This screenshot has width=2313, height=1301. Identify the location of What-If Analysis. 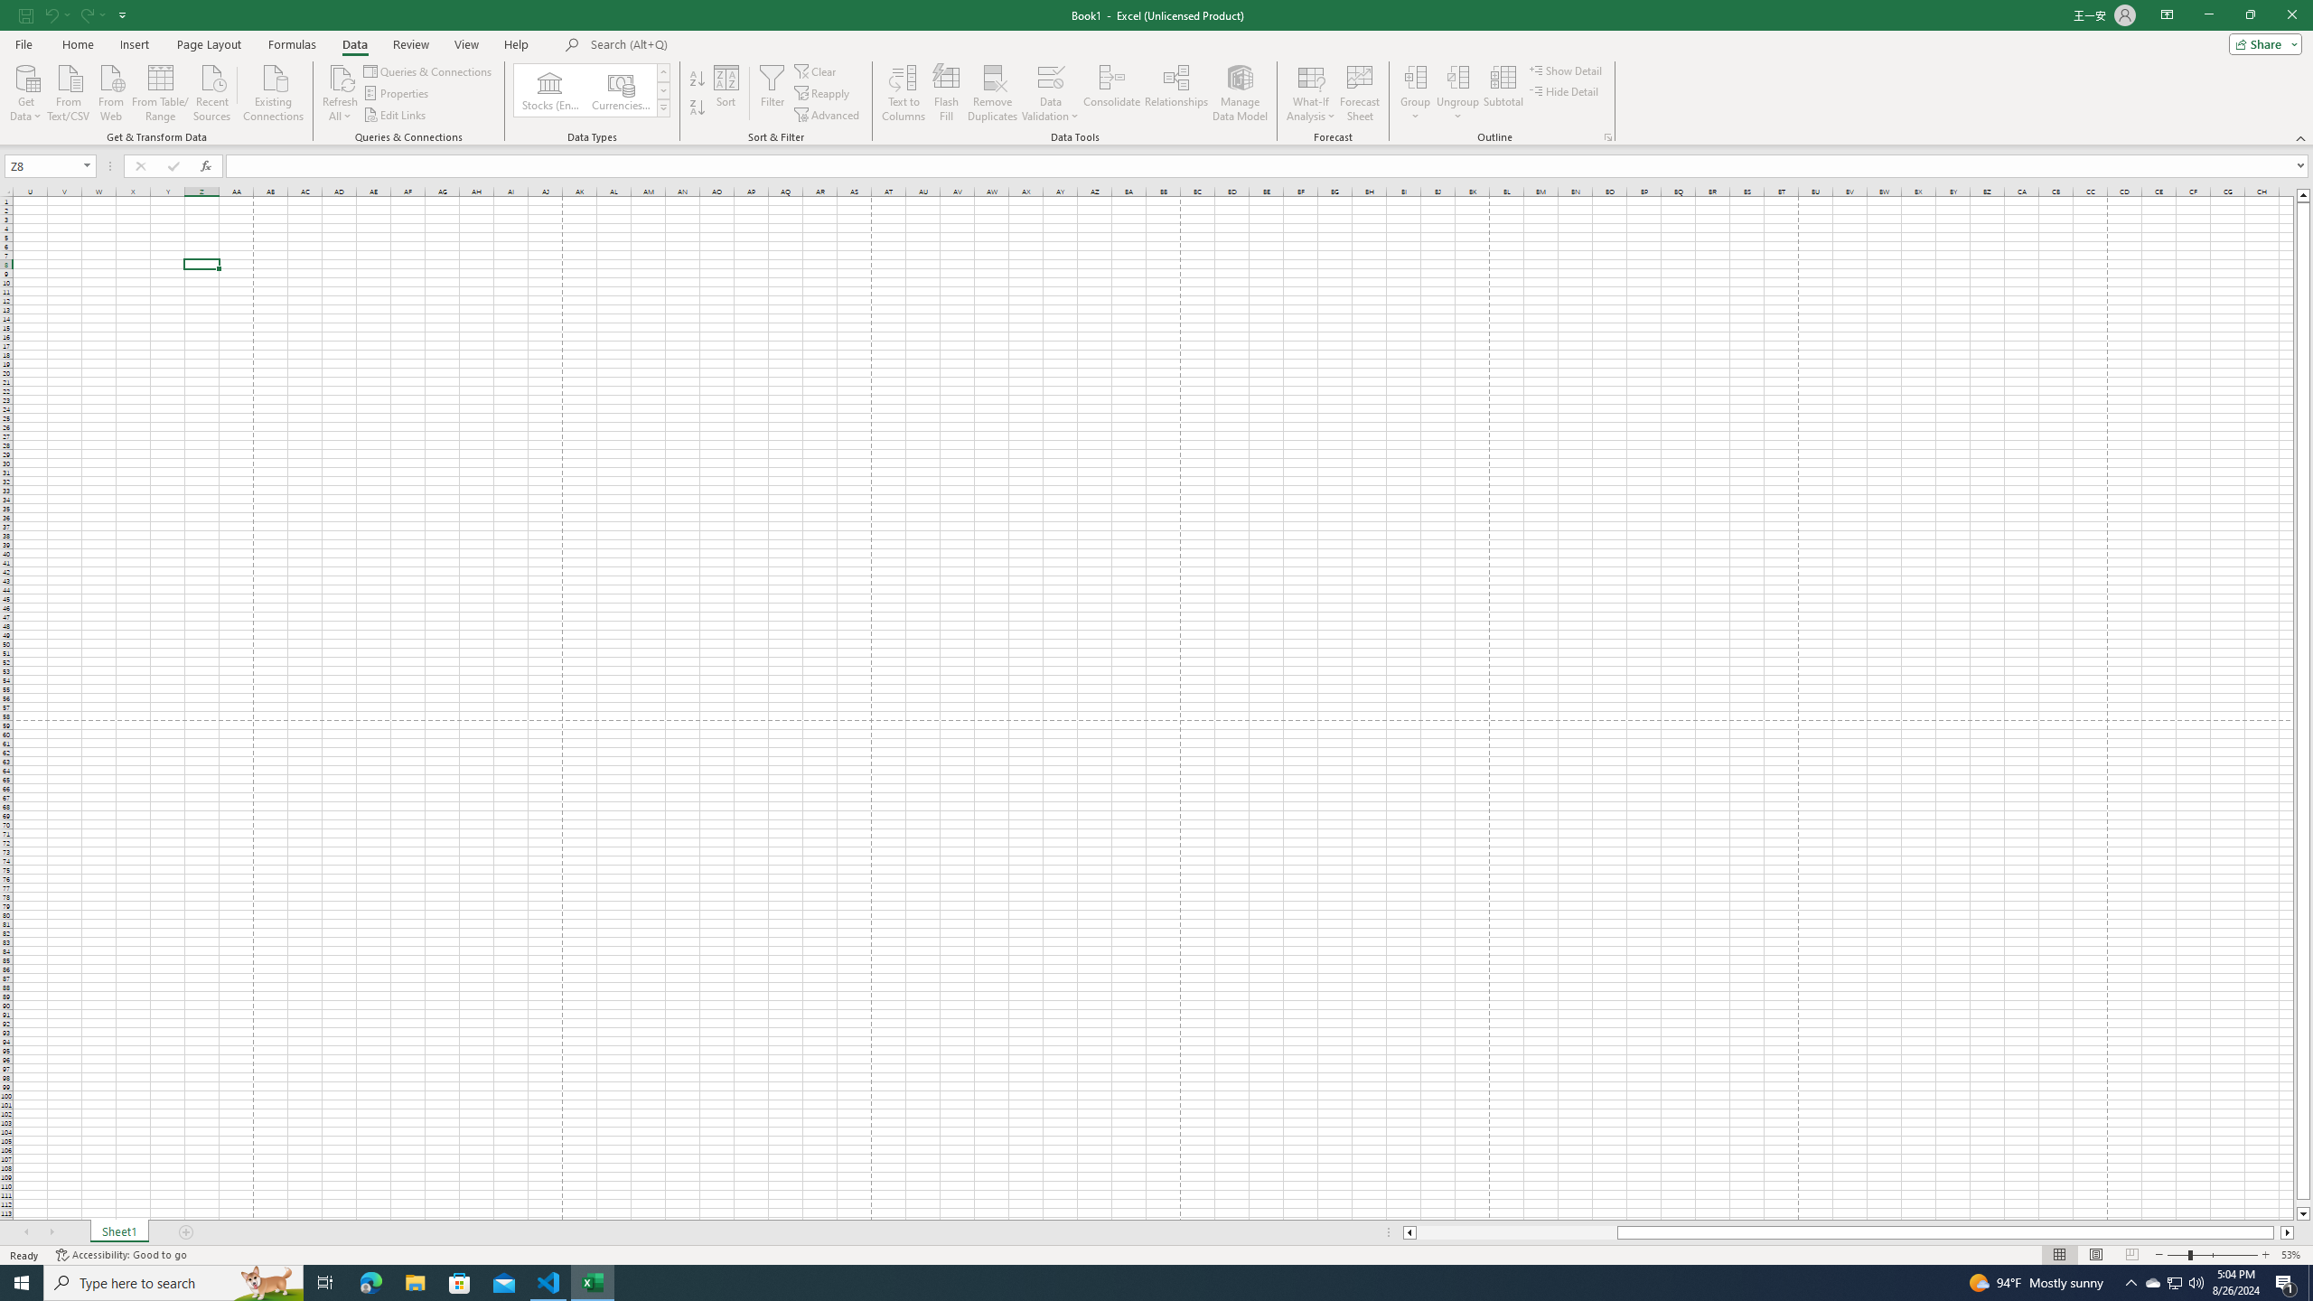
(1311, 93).